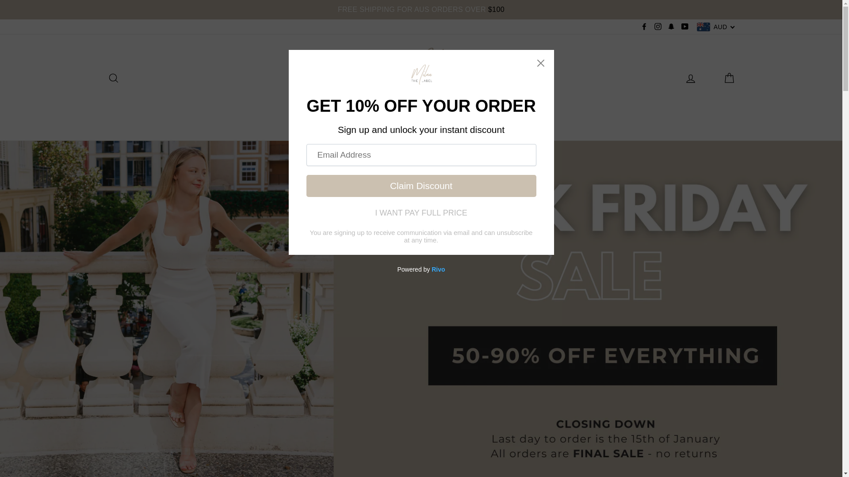  What do you see at coordinates (685, 26) in the screenshot?
I see `YouTube` at bounding box center [685, 26].